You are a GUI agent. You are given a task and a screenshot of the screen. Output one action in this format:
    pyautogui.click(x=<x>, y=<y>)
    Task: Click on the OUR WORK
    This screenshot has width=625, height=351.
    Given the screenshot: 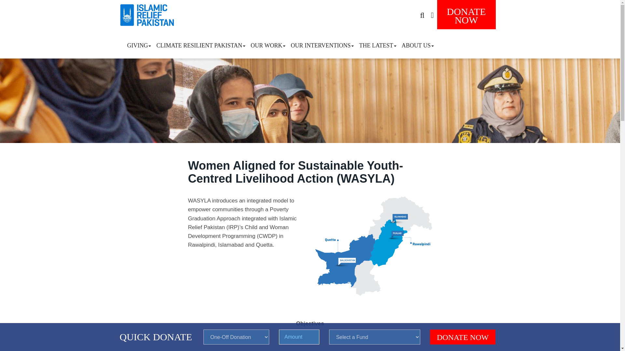 What is the action you would take?
    pyautogui.click(x=463, y=337)
    